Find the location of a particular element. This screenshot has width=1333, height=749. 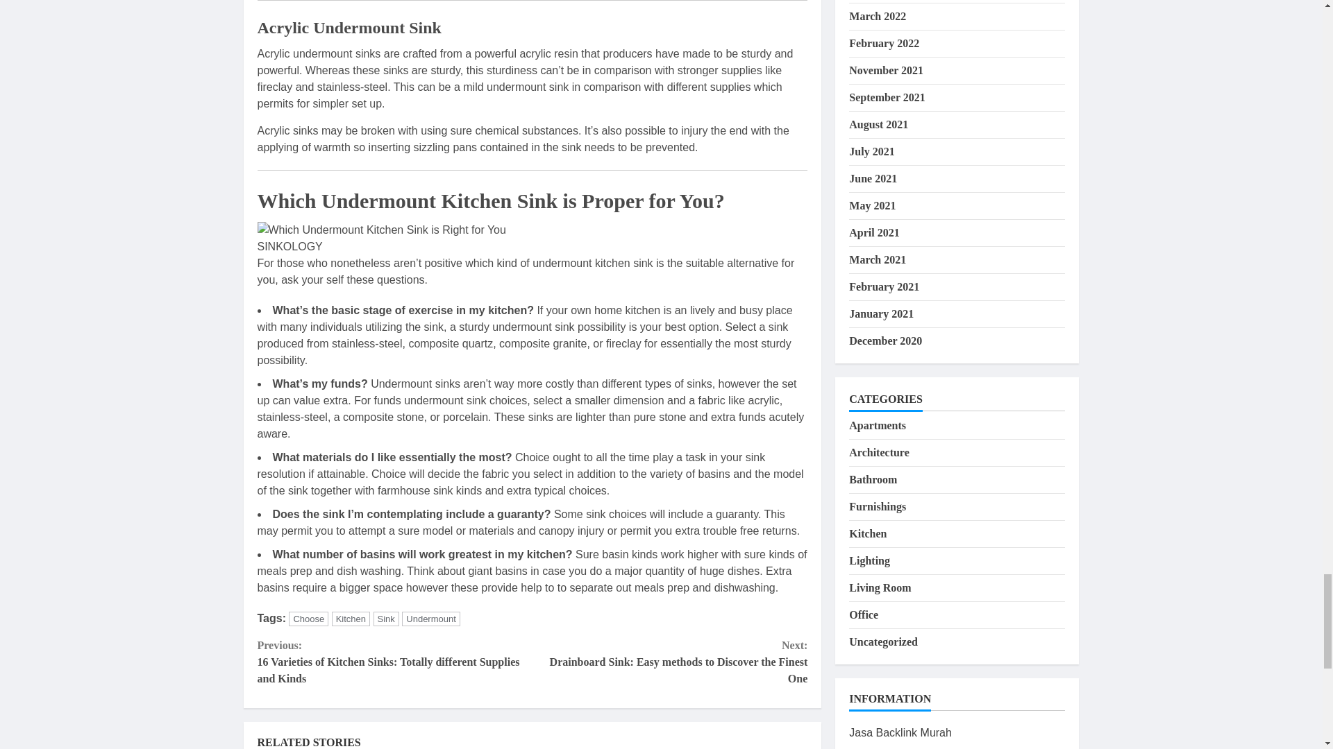

Kitchen is located at coordinates (351, 619).